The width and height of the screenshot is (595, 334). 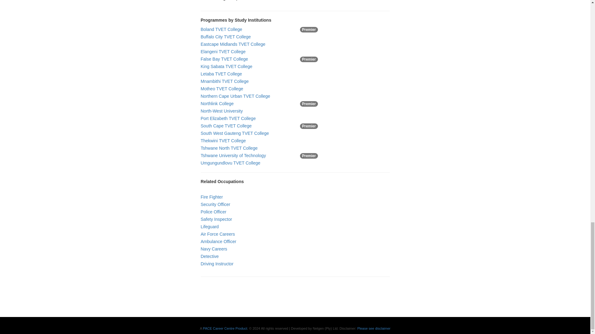 What do you see at coordinates (223, 51) in the screenshot?
I see `Elangeni TVET College` at bounding box center [223, 51].